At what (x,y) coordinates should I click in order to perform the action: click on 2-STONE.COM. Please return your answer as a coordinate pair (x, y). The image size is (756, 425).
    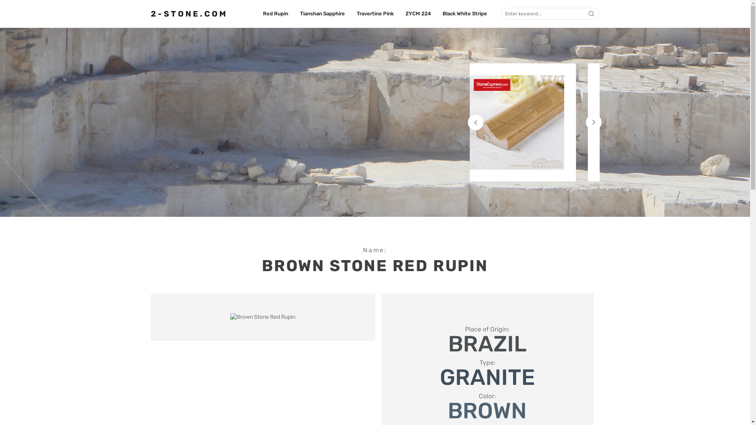
    Looking at the image, I should click on (189, 14).